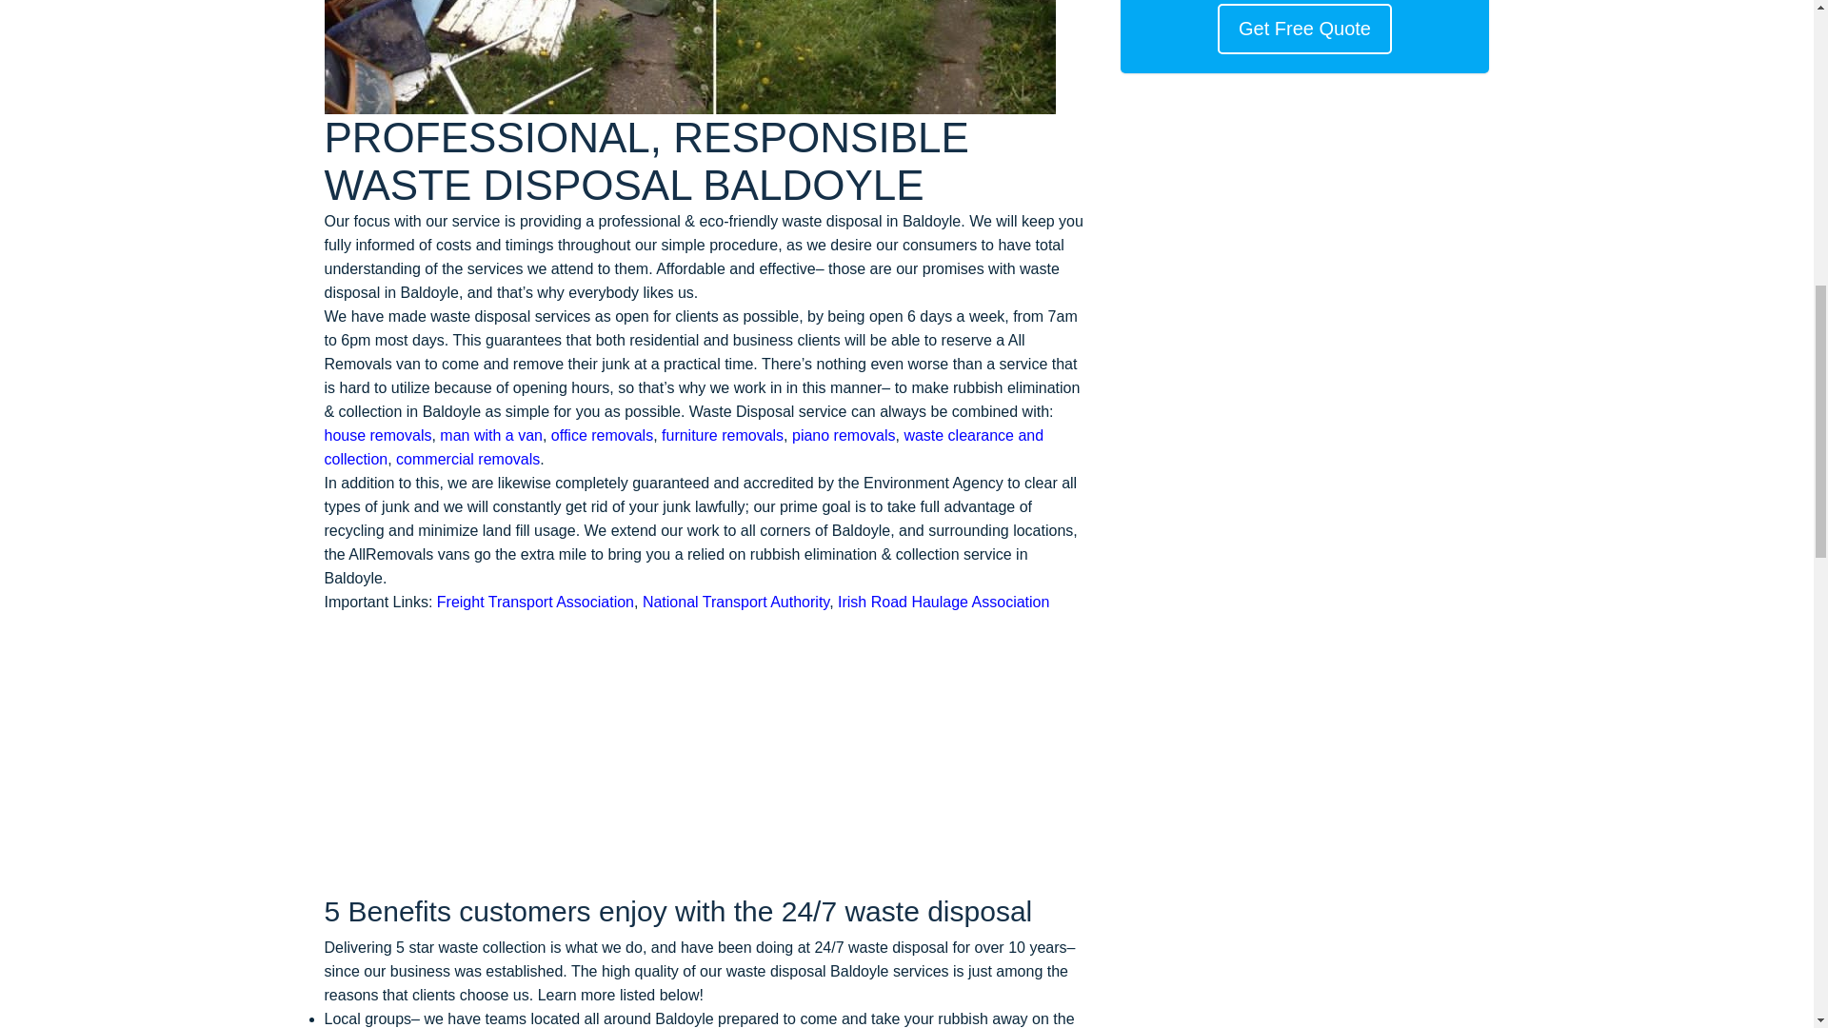  Describe the element at coordinates (684, 447) in the screenshot. I see `waste clearance and collection` at that location.